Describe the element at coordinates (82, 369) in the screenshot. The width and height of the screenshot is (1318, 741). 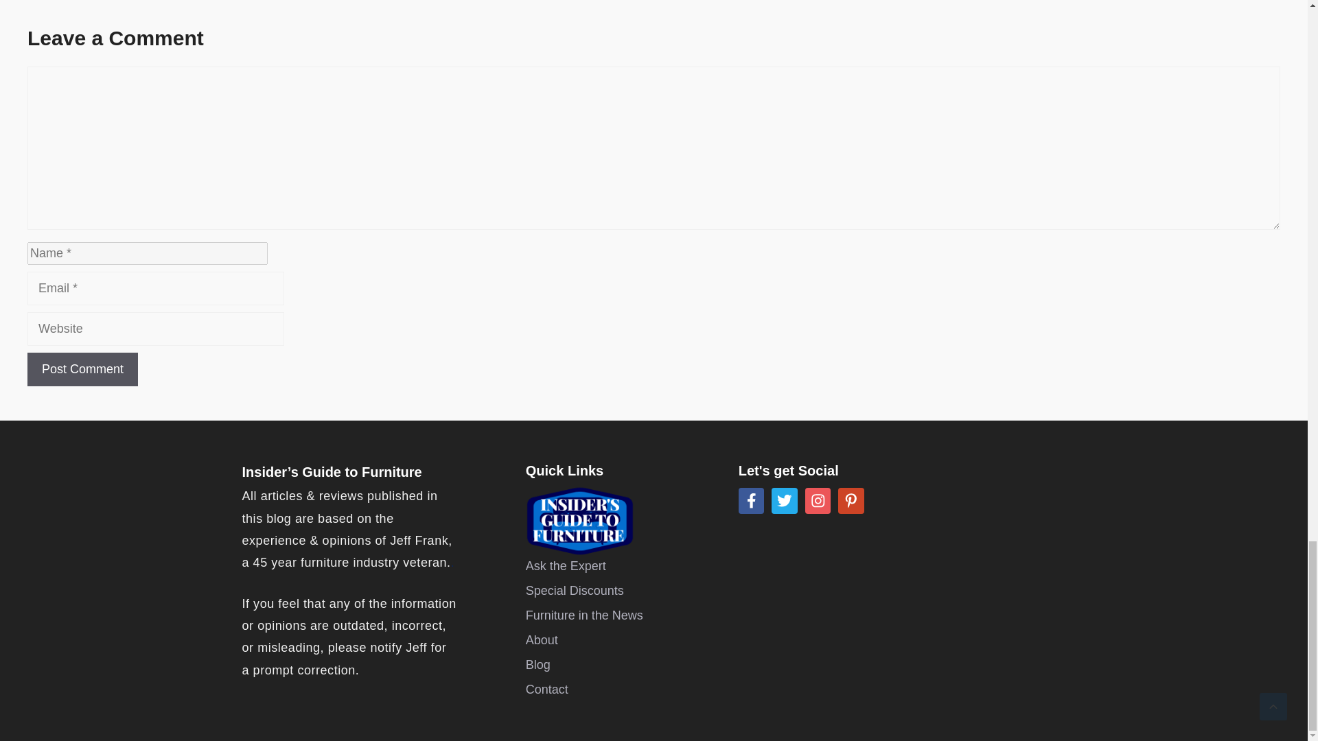
I see `Post Comment` at that location.